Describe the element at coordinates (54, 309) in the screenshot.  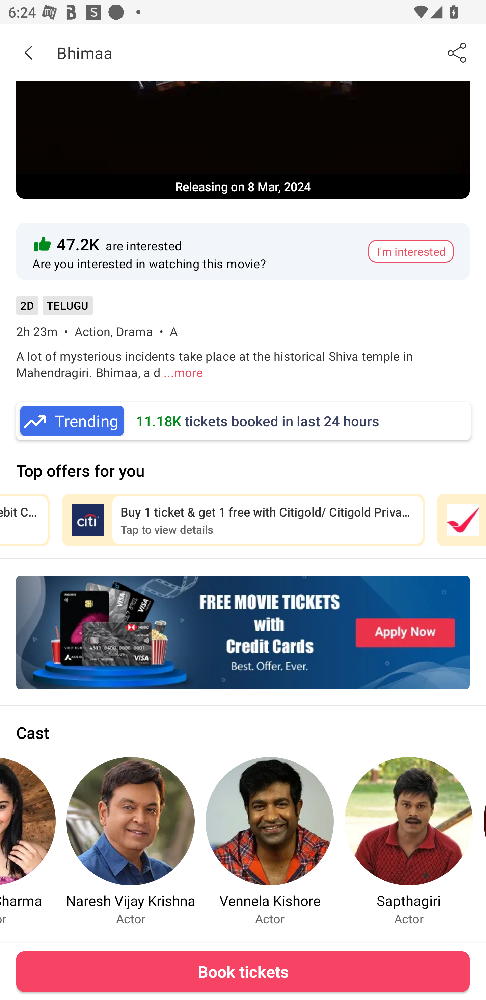
I see `2D TELUGU` at that location.